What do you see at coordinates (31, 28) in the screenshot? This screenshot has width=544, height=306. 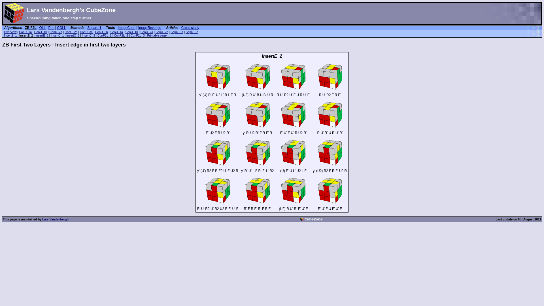 I see `ZB F2L` at bounding box center [31, 28].